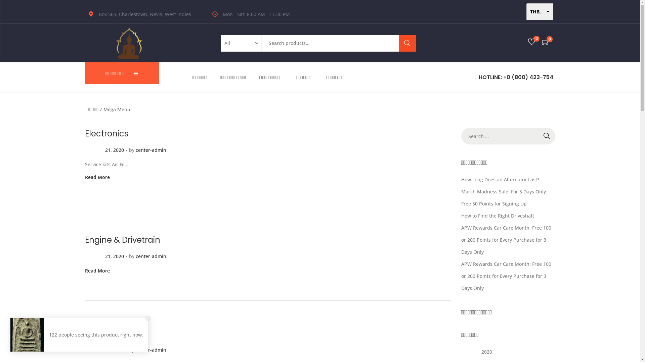 This screenshot has height=362, width=645. What do you see at coordinates (97, 271) in the screenshot?
I see `Read More` at bounding box center [97, 271].